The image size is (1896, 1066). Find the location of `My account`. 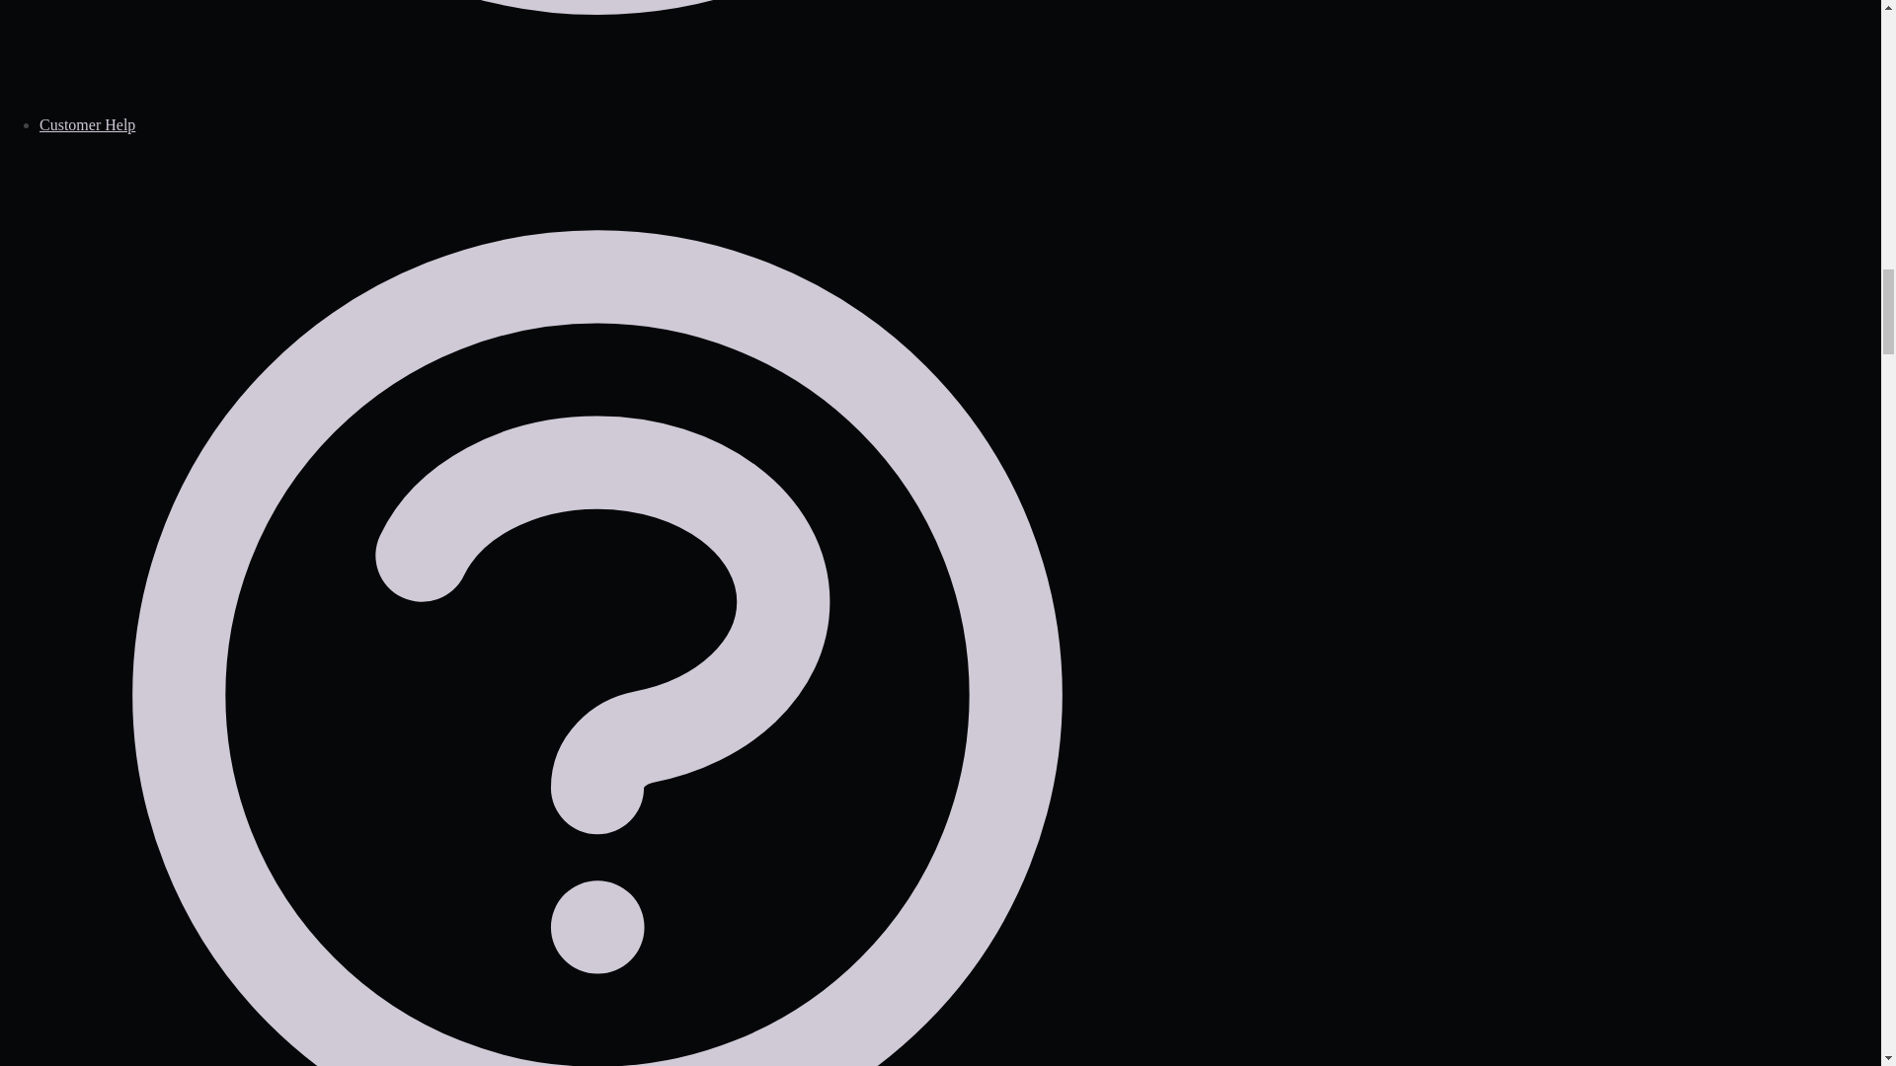

My account is located at coordinates (596, 57).